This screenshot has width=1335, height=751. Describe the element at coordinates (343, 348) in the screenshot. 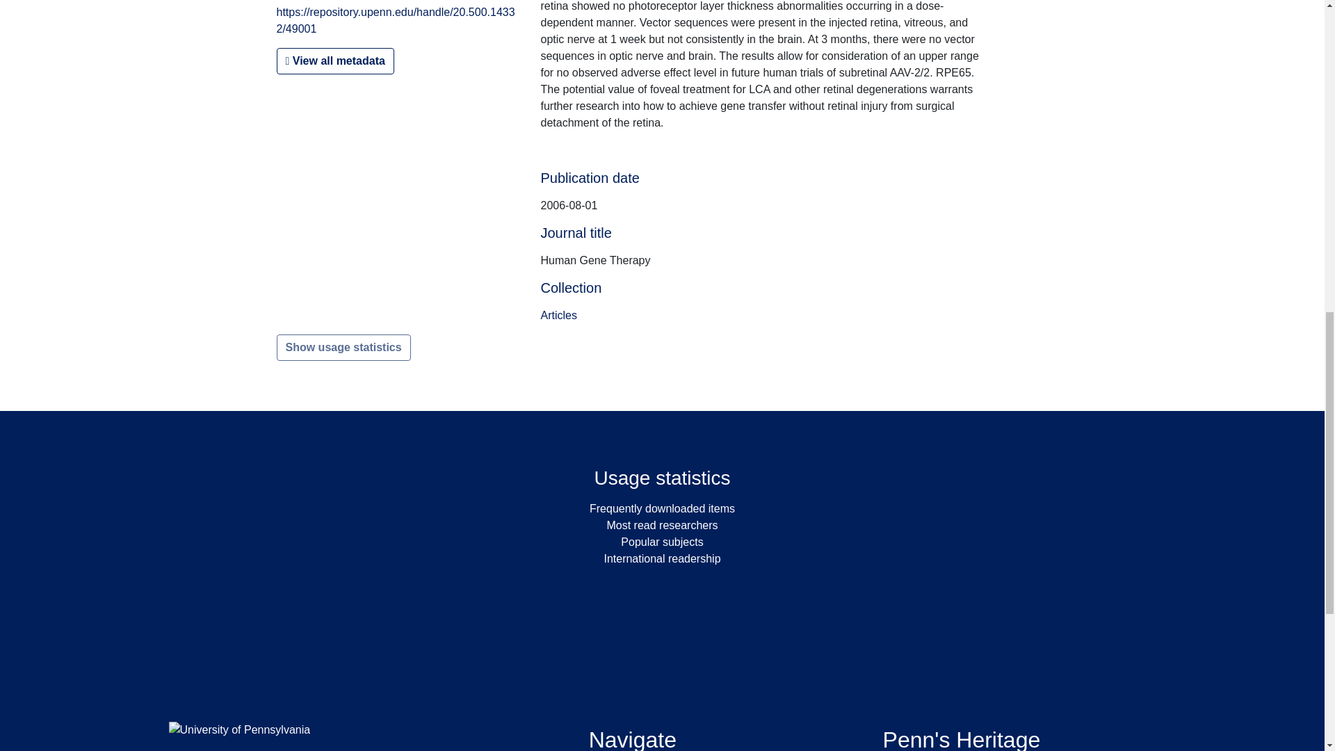

I see `Show usage statistics` at that location.